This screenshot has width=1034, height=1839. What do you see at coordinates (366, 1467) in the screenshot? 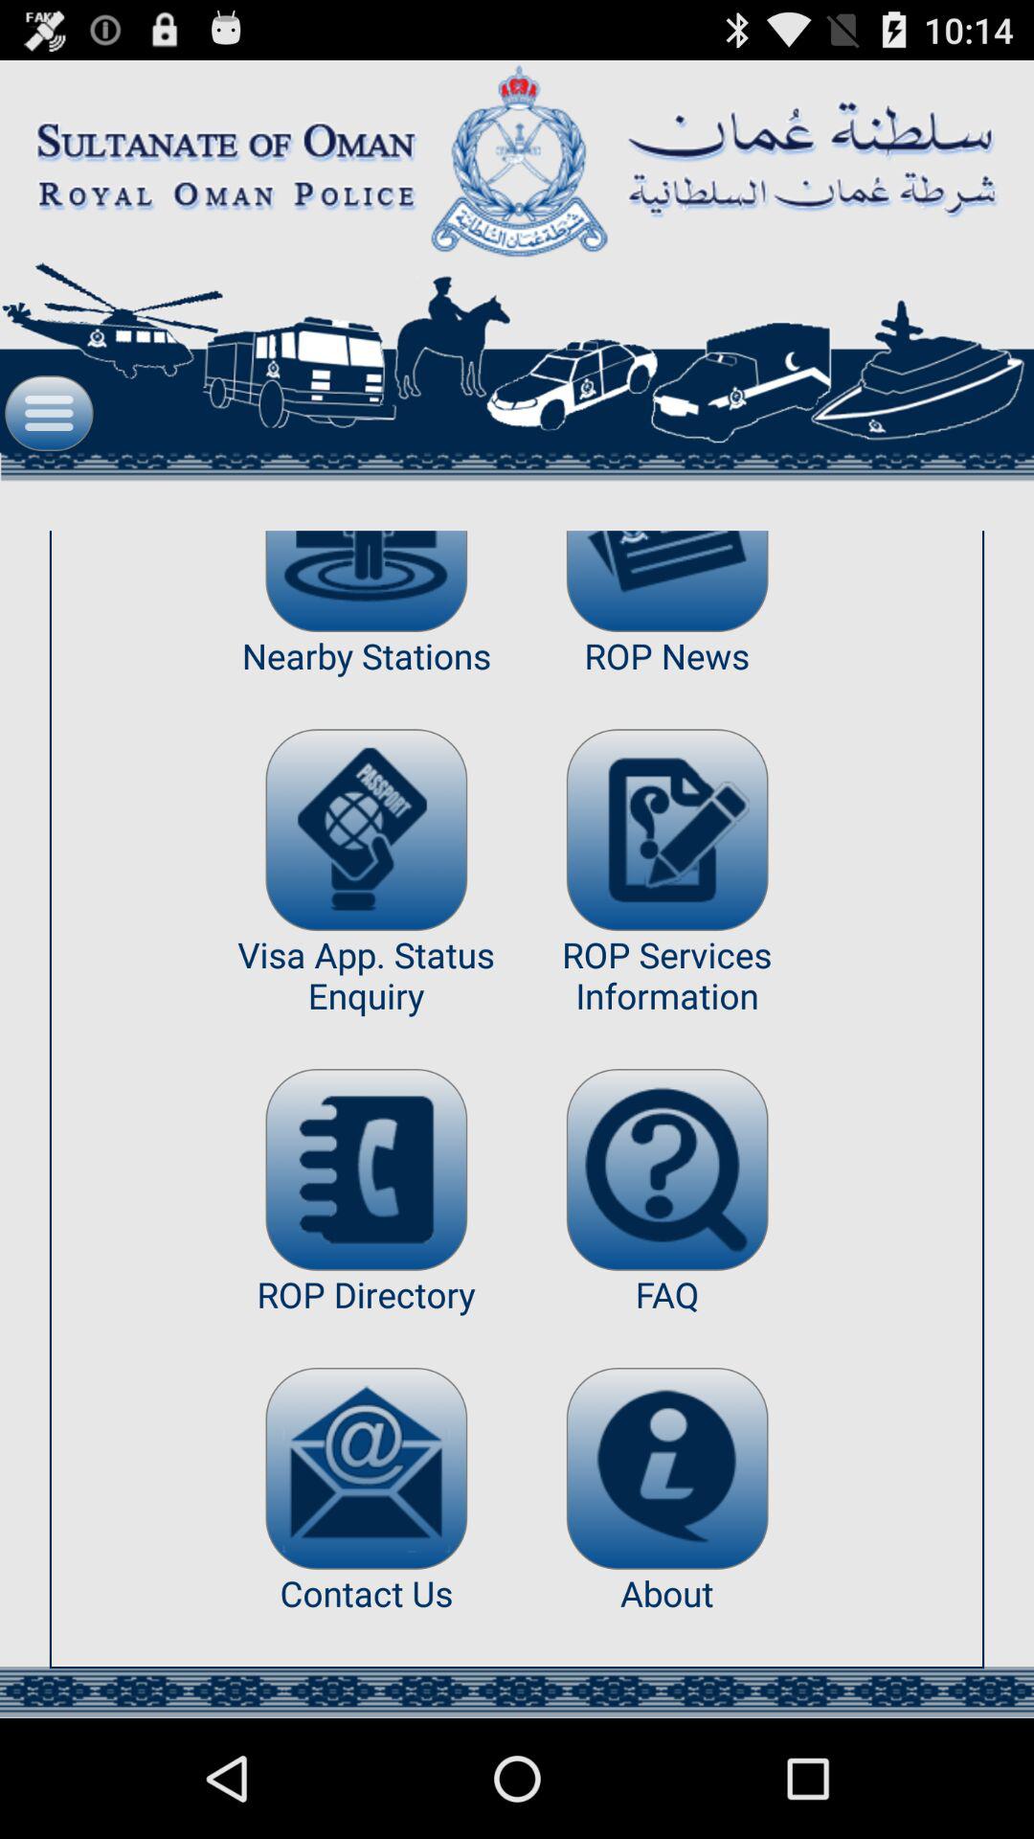
I see `choose app above contact us` at bounding box center [366, 1467].